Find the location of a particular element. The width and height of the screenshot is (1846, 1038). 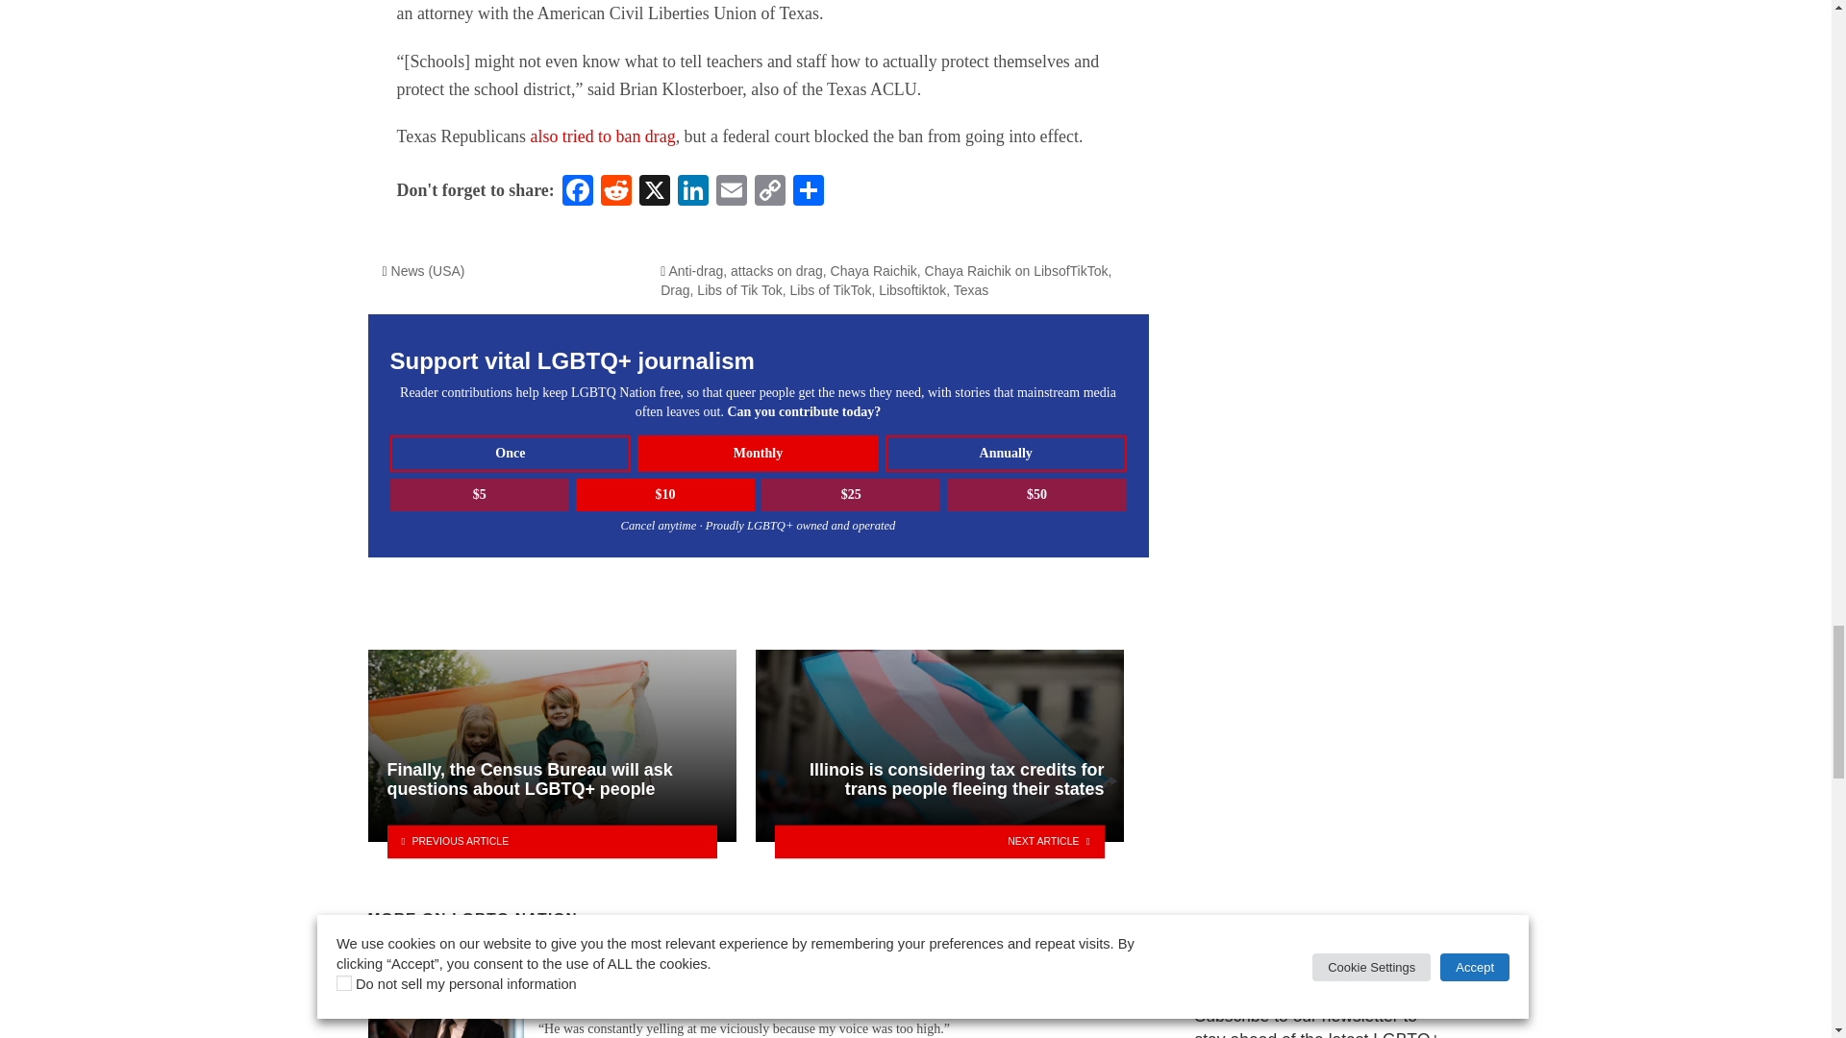

also tried to ban drag is located at coordinates (602, 136).